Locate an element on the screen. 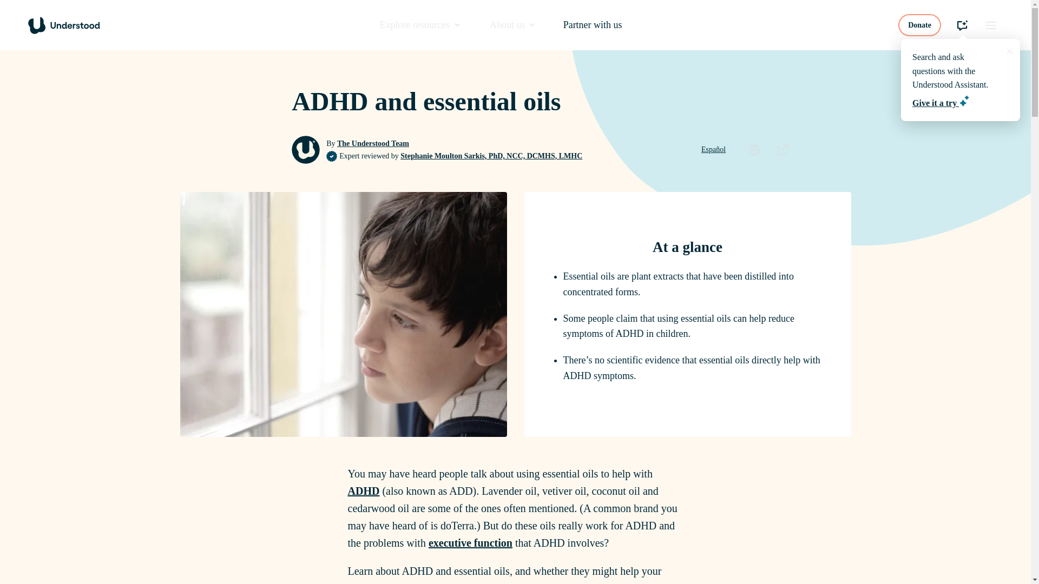  Donate is located at coordinates (920, 25).